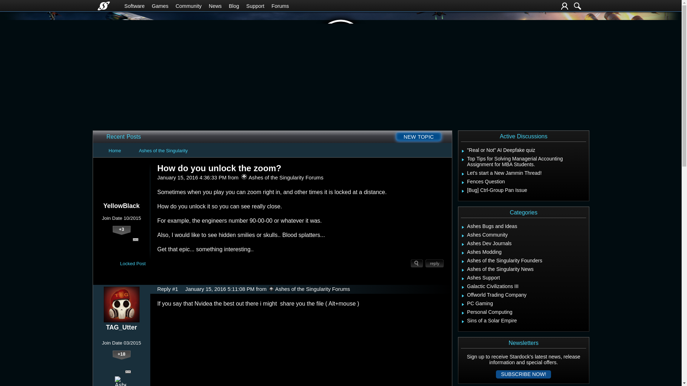 This screenshot has width=687, height=386. What do you see at coordinates (121, 230) in the screenshot?
I see `View YellowBlack's Karma` at bounding box center [121, 230].